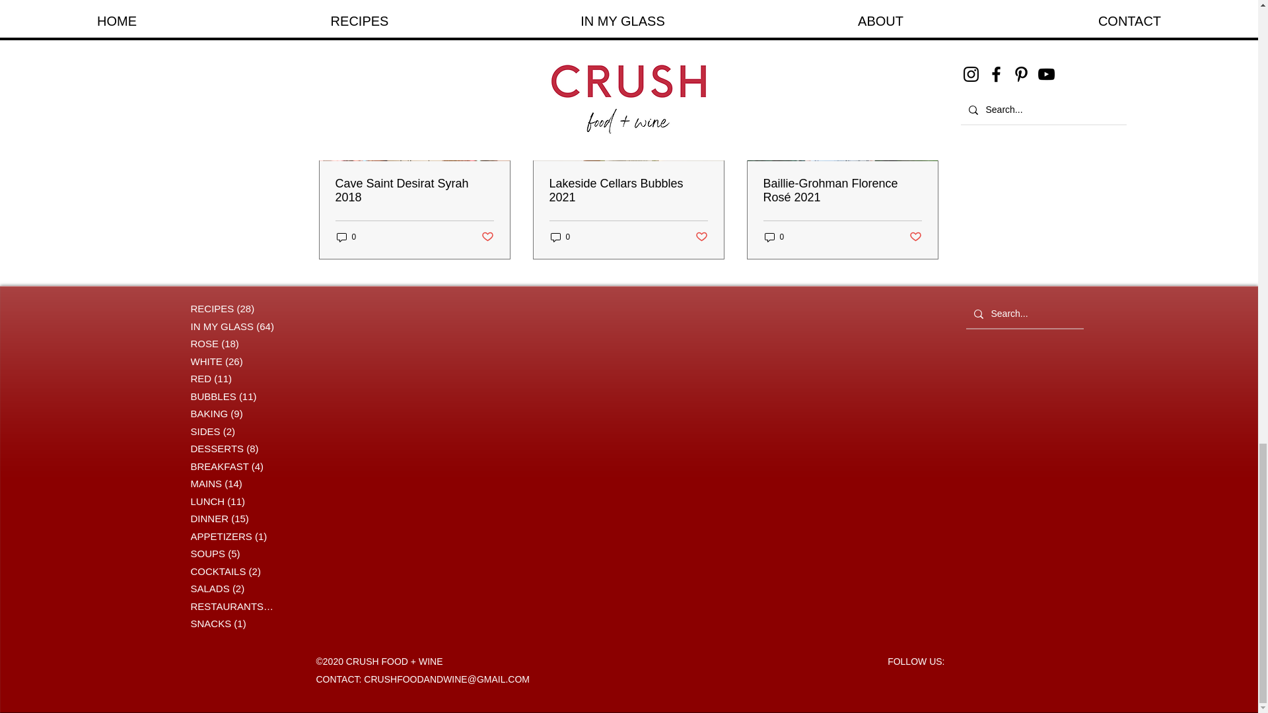 The image size is (1268, 713). Describe the element at coordinates (346, 237) in the screenshot. I see `0` at that location.